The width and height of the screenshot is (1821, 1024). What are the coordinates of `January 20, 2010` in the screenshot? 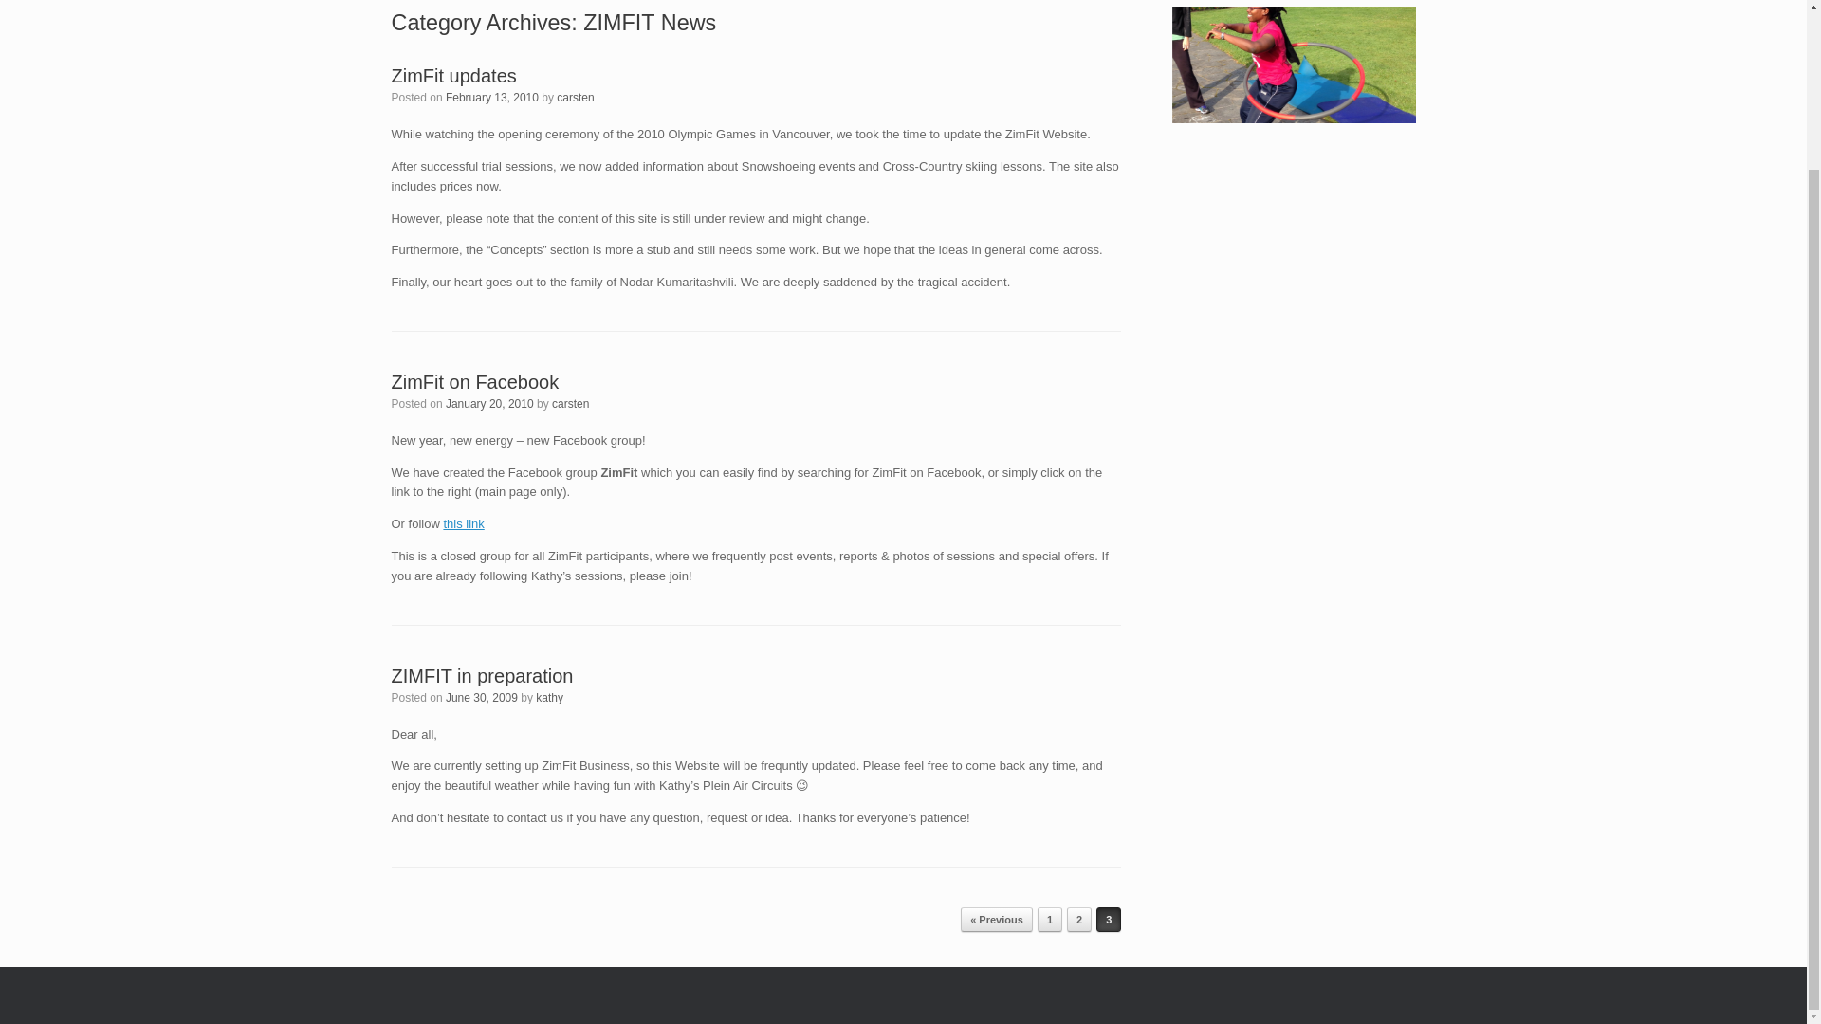 It's located at (489, 404).